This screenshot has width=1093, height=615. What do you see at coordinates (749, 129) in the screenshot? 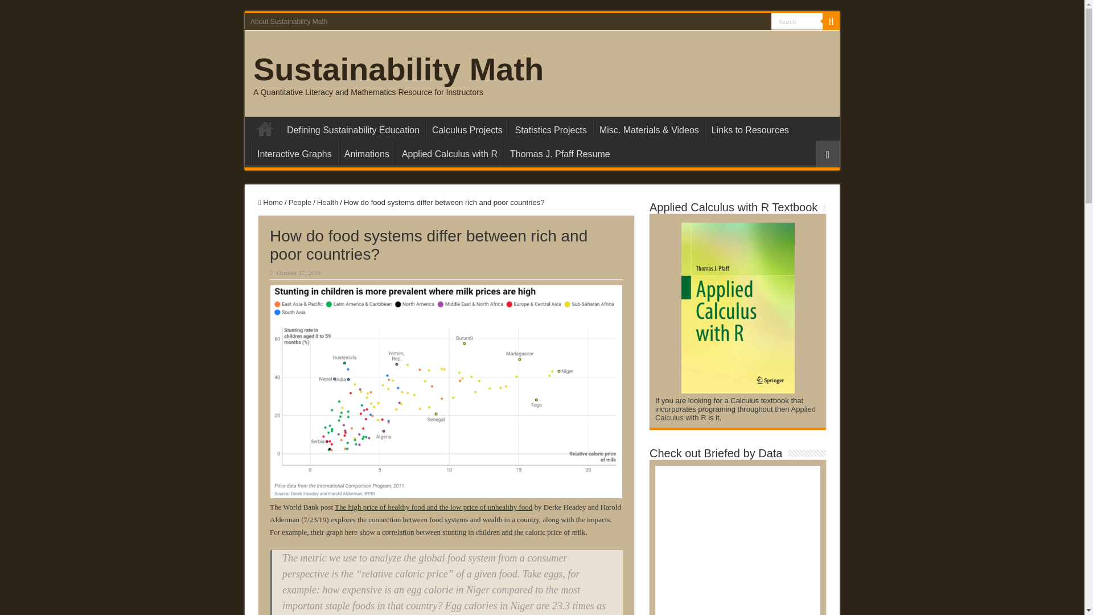
I see `Links to Resources` at bounding box center [749, 129].